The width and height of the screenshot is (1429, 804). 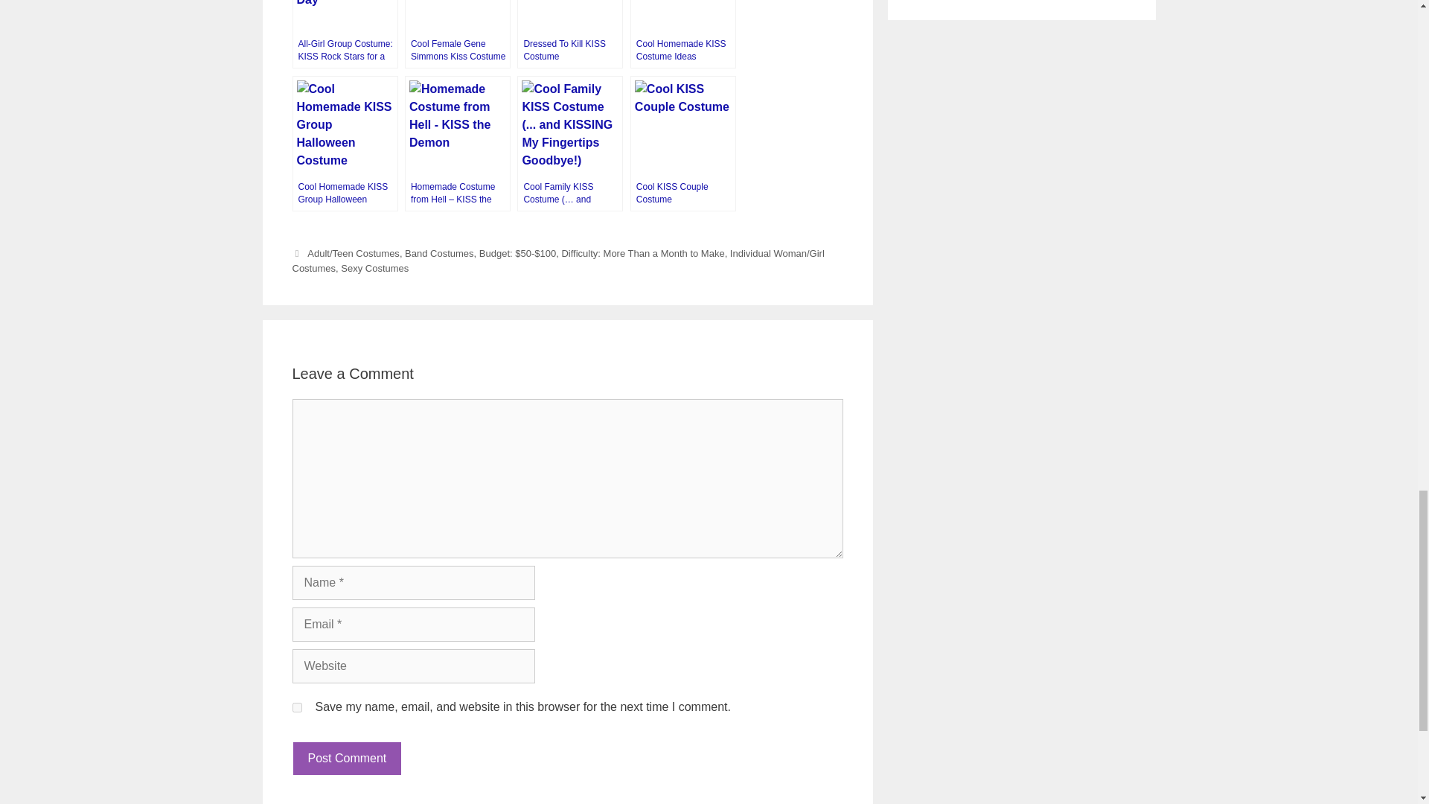 I want to click on yes, so click(x=296, y=707).